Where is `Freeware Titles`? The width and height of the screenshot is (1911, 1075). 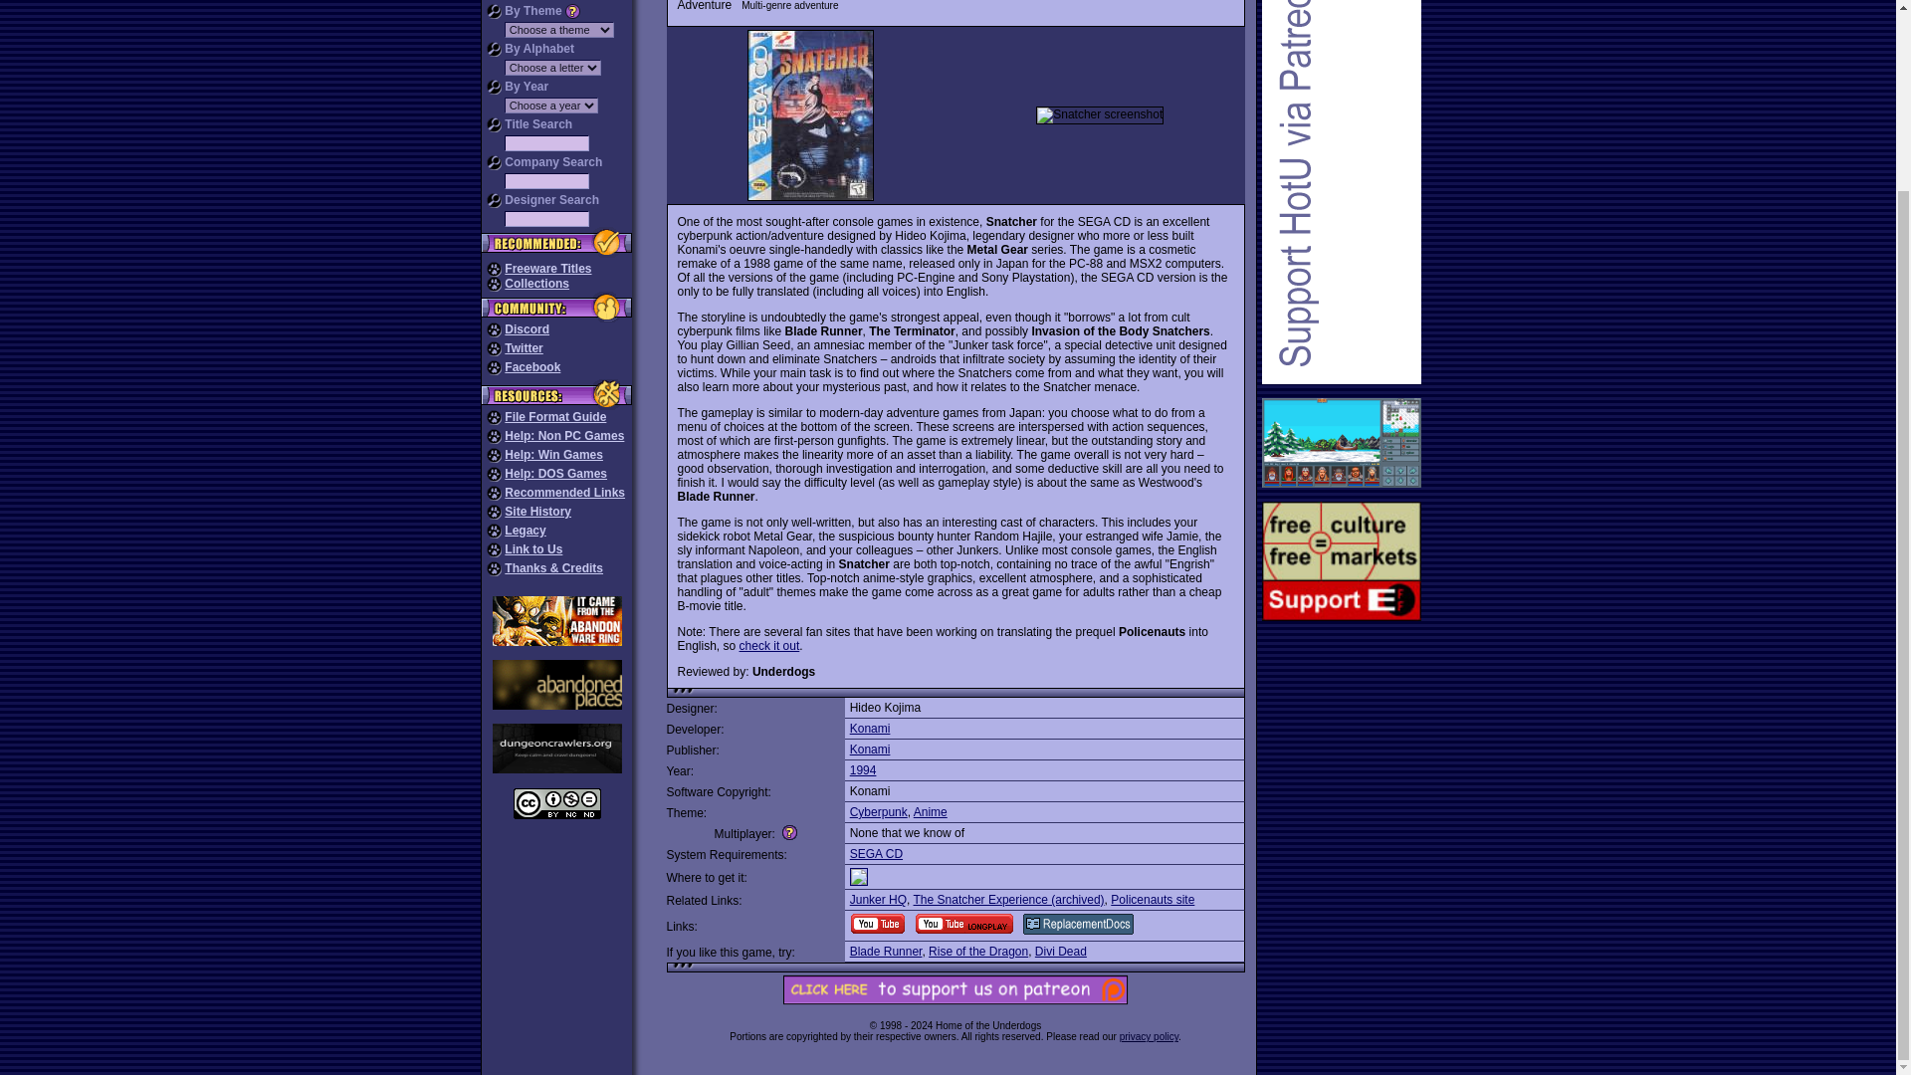 Freeware Titles is located at coordinates (547, 269).